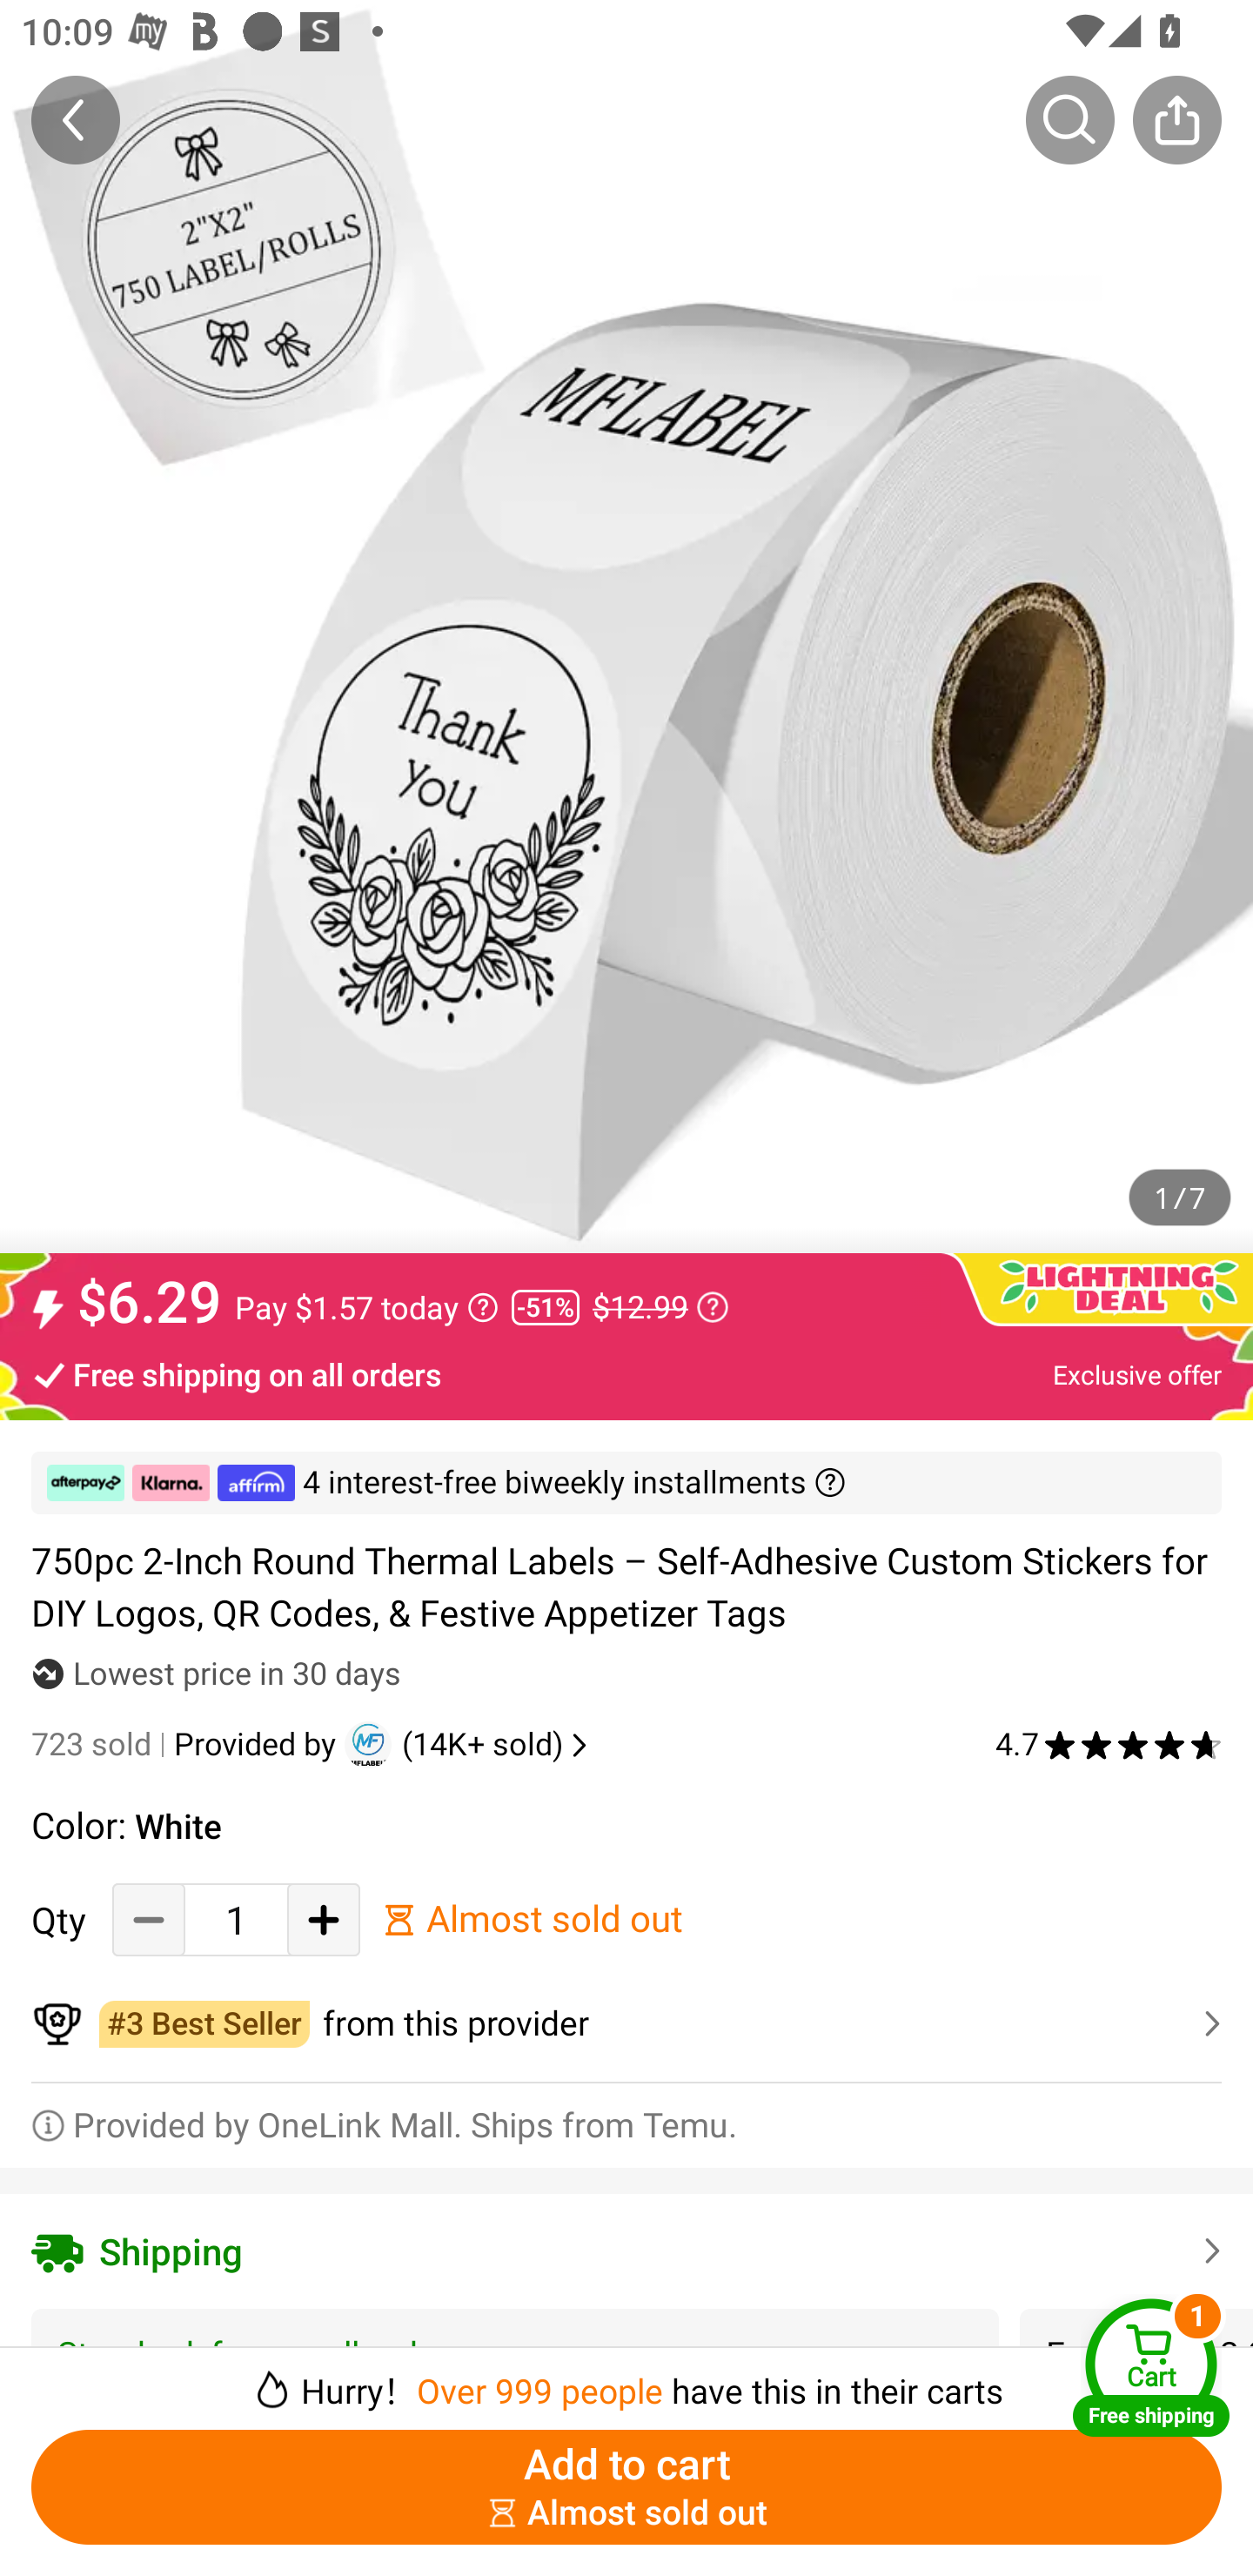 The image size is (1253, 2576). Describe the element at coordinates (626, 1373) in the screenshot. I see `Free shipping on all orders Exclusive offer` at that location.